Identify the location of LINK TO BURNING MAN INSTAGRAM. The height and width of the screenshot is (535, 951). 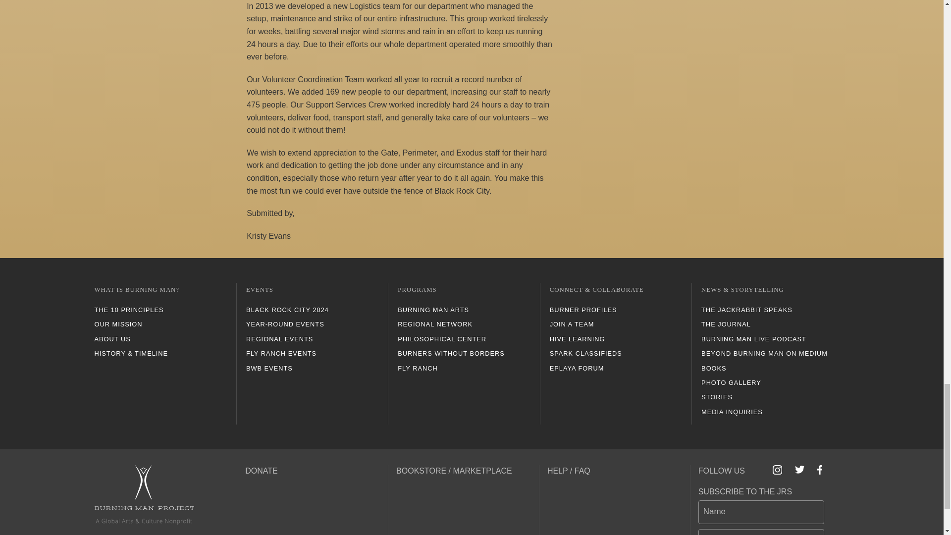
(778, 470).